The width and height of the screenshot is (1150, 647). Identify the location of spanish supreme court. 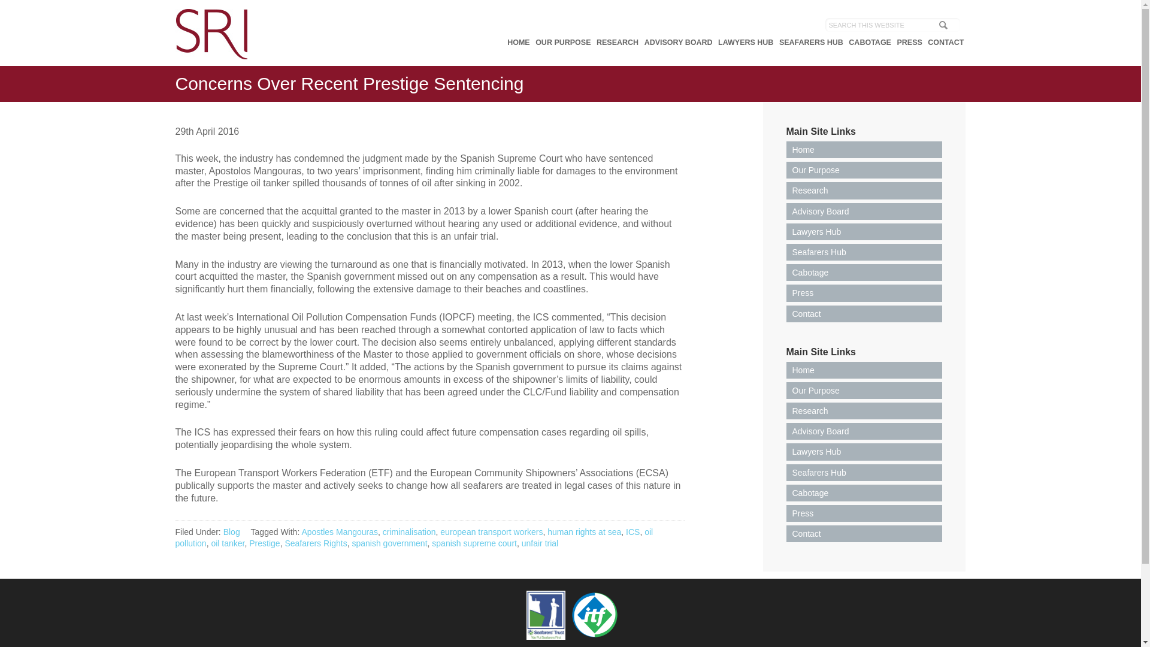
(474, 543).